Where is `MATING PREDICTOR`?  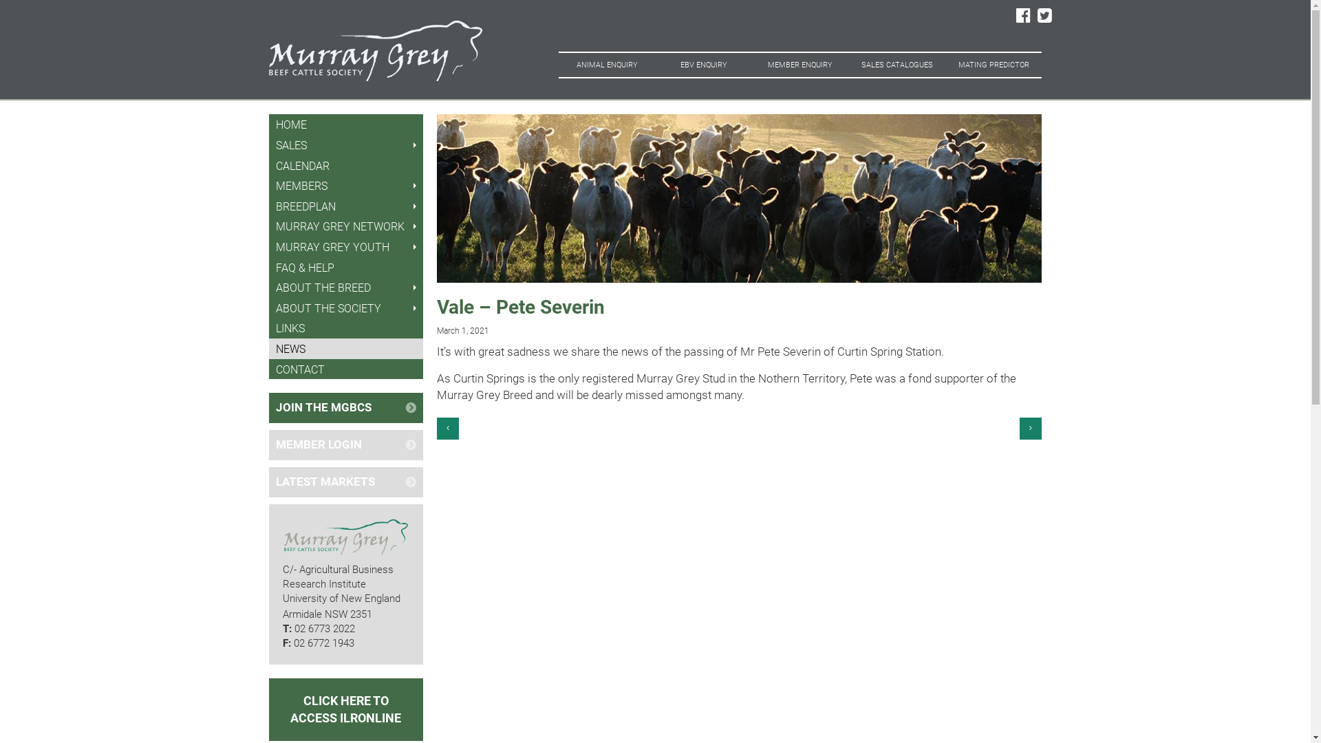
MATING PREDICTOR is located at coordinates (994, 65).